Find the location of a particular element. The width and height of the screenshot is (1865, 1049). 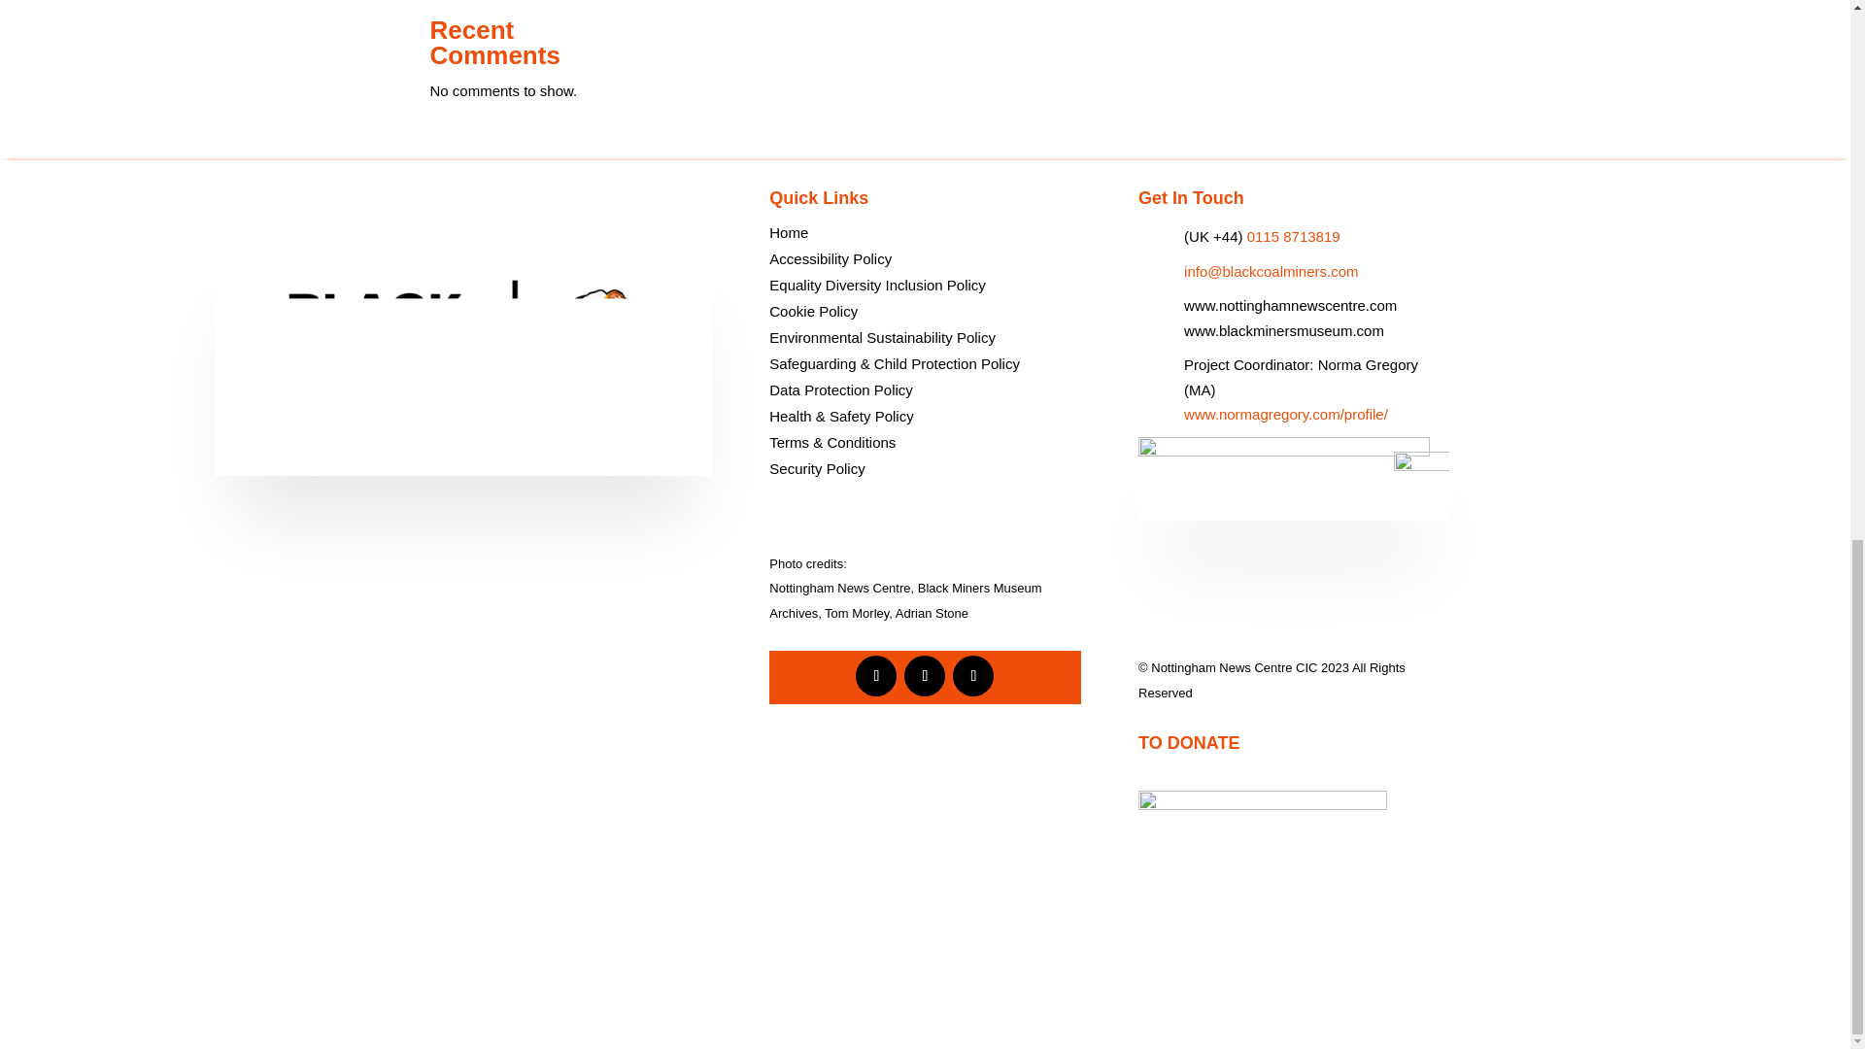

Home is located at coordinates (788, 233).